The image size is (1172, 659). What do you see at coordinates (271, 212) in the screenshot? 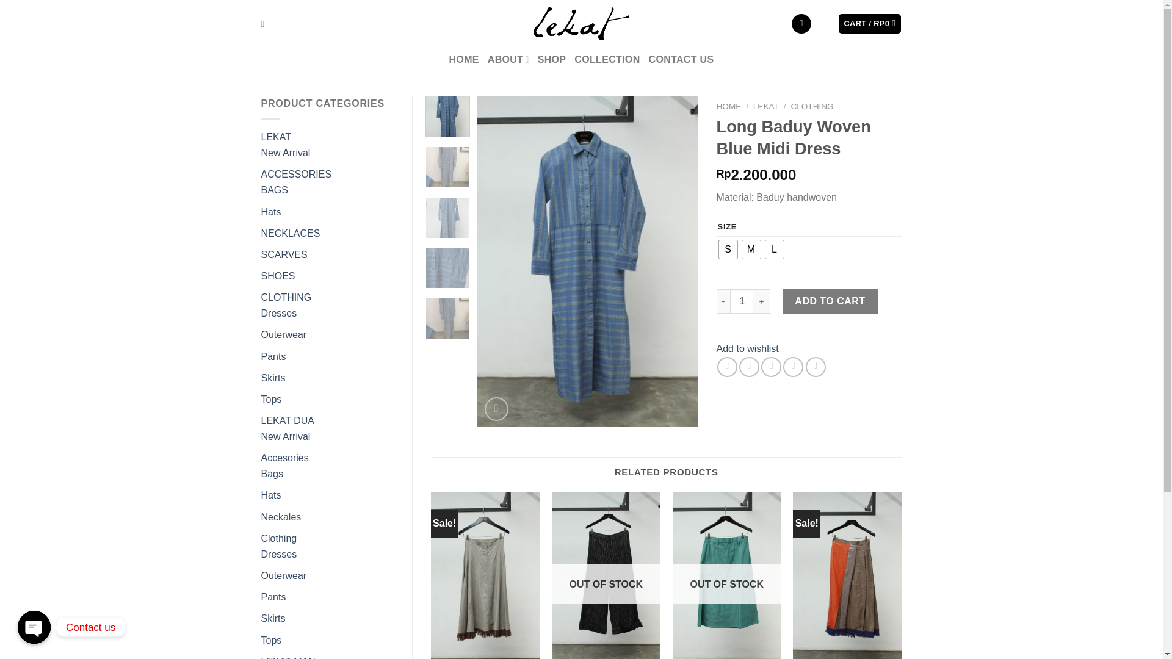
I see `Hats` at bounding box center [271, 212].